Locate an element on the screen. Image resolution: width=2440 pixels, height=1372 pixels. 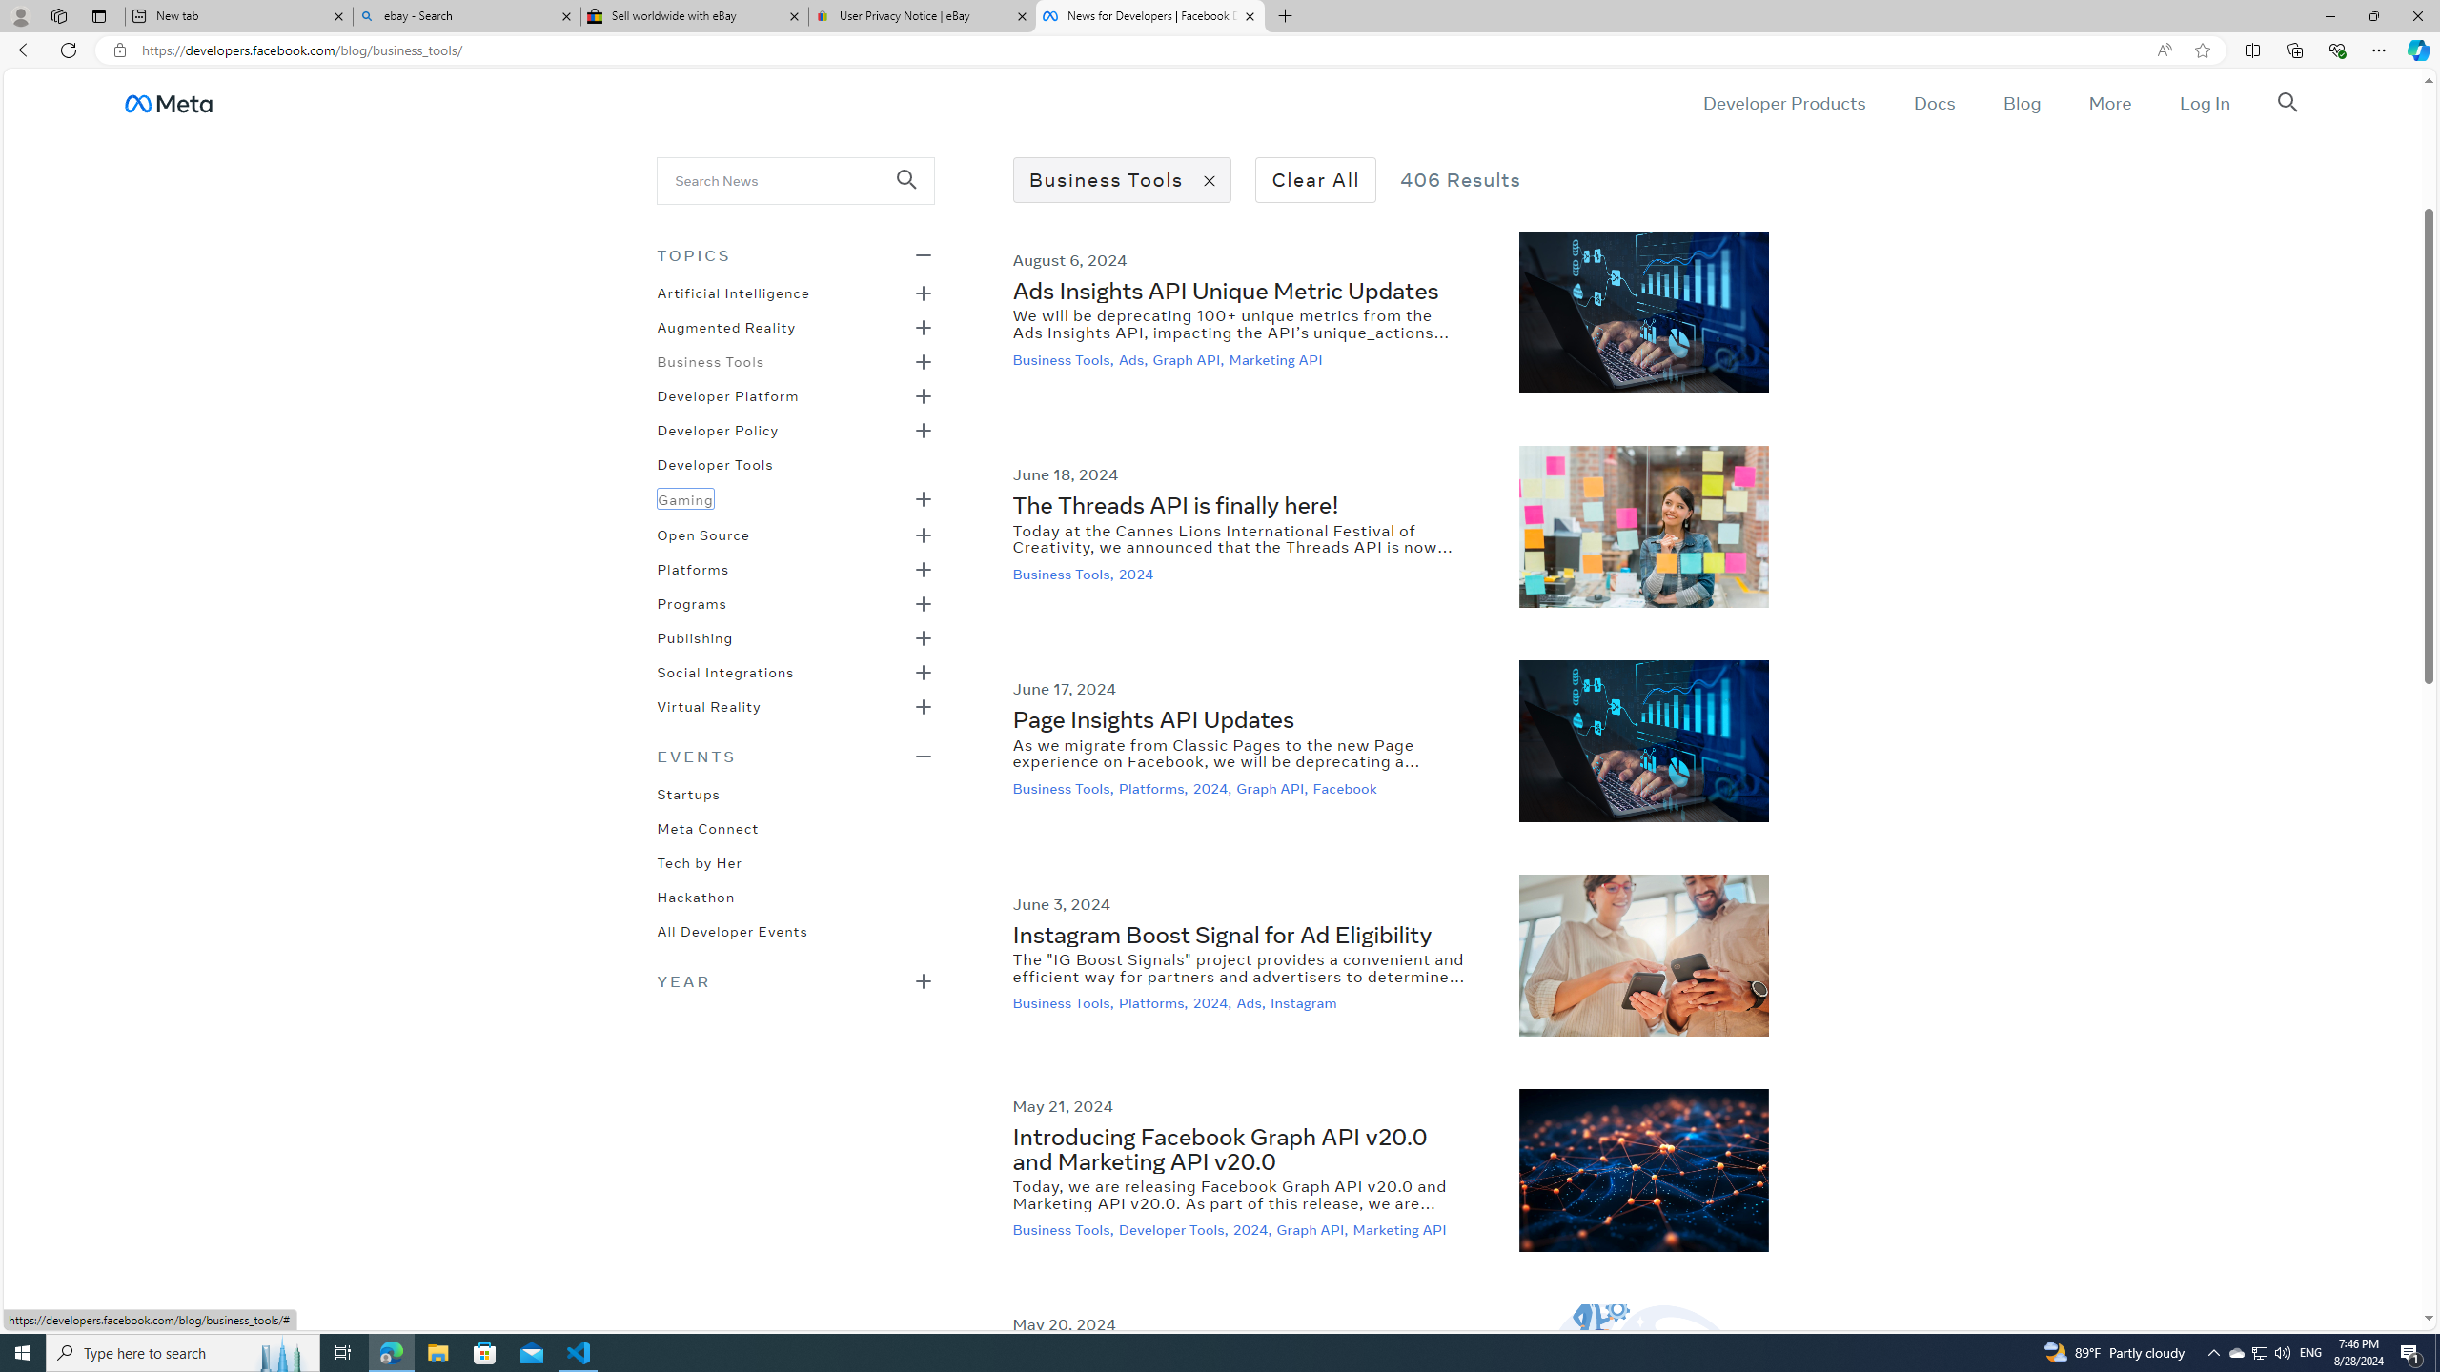
Ads, is located at coordinates (1253, 1003).